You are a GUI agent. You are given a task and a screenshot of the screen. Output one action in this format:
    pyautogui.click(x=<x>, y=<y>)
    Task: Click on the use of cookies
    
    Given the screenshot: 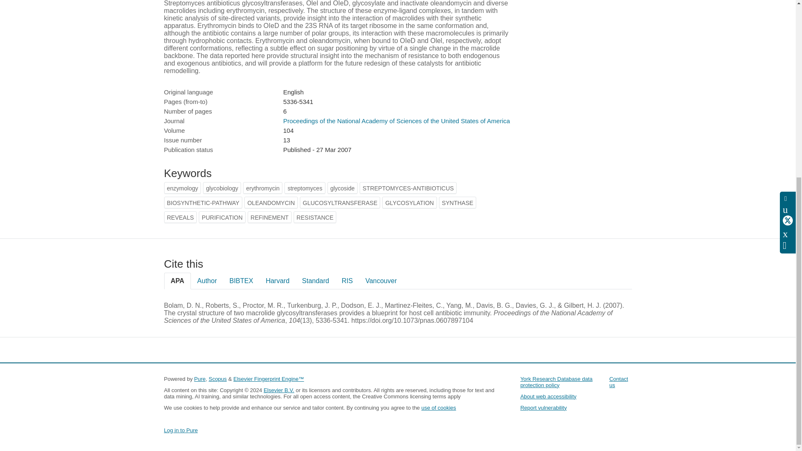 What is the action you would take?
    pyautogui.click(x=439, y=408)
    